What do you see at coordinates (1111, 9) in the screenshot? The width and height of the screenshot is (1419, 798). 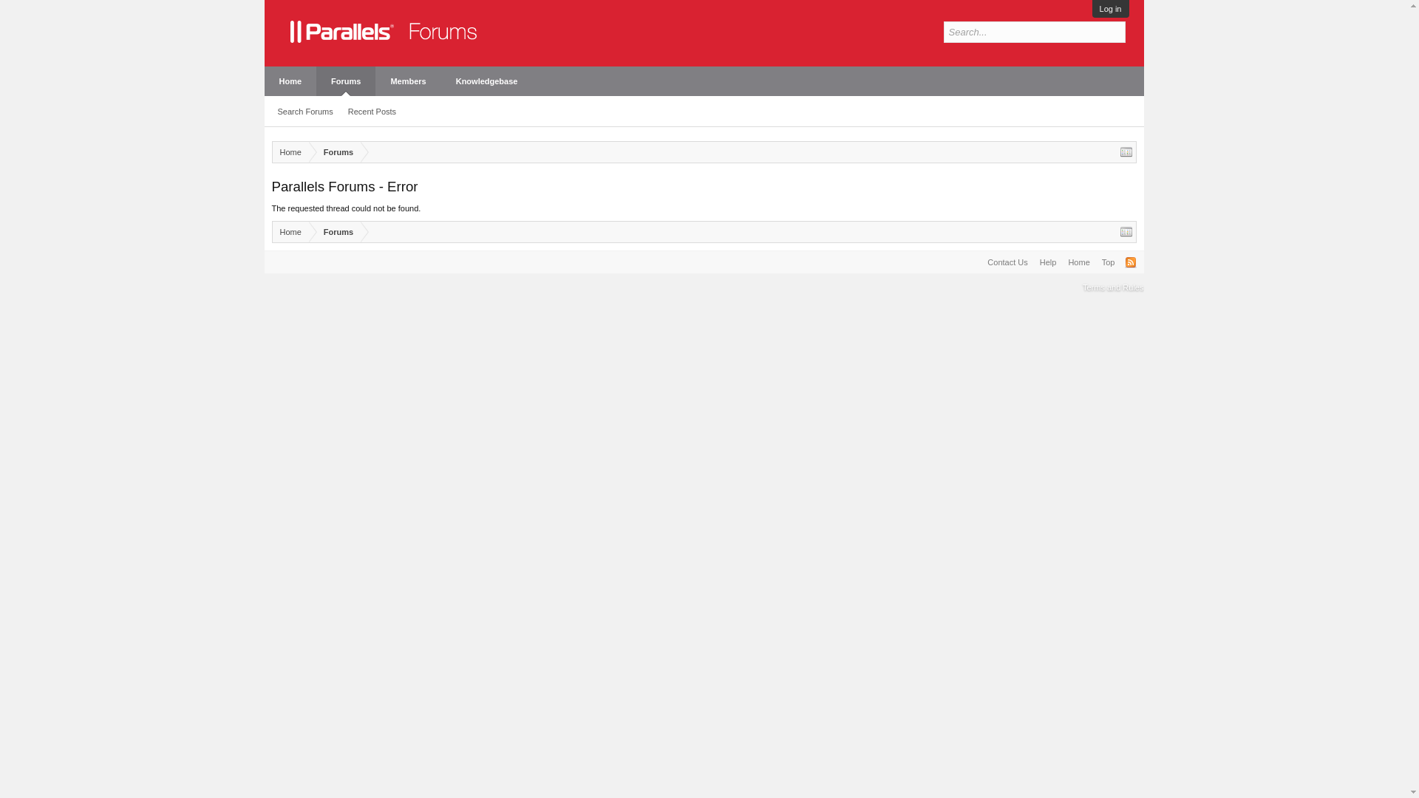 I see `Log in` at bounding box center [1111, 9].